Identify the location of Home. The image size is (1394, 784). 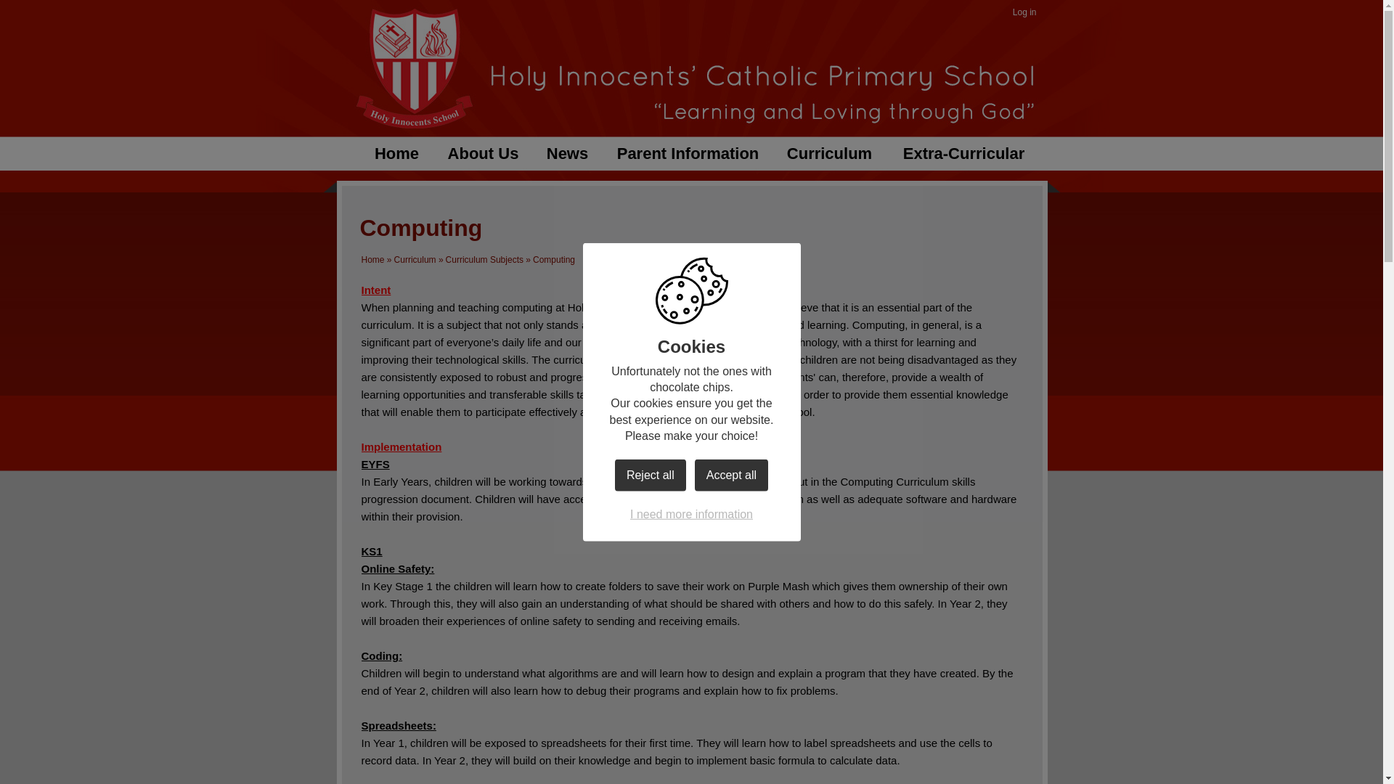
(396, 155).